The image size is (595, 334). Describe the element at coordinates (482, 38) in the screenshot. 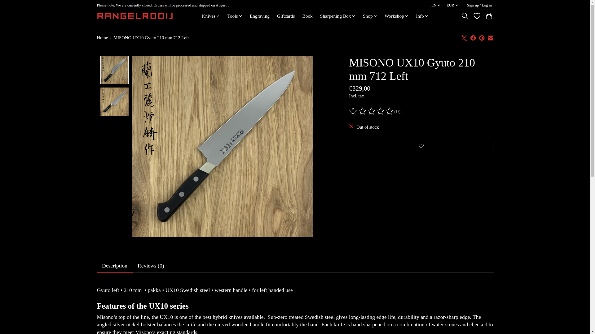

I see `Share on Pinterest` at that location.